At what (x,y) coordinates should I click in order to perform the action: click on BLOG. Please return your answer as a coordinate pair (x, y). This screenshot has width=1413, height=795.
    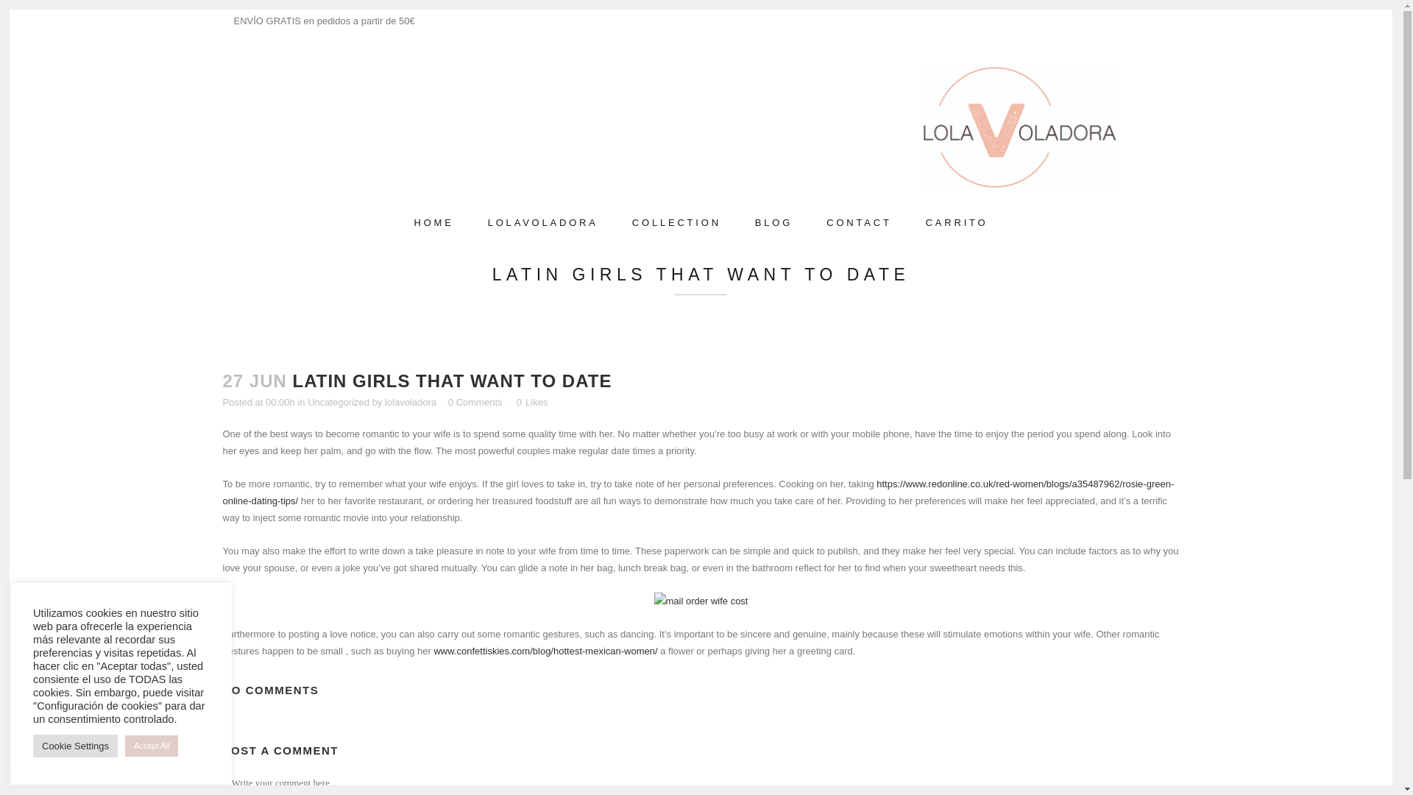
    Looking at the image, I should click on (773, 222).